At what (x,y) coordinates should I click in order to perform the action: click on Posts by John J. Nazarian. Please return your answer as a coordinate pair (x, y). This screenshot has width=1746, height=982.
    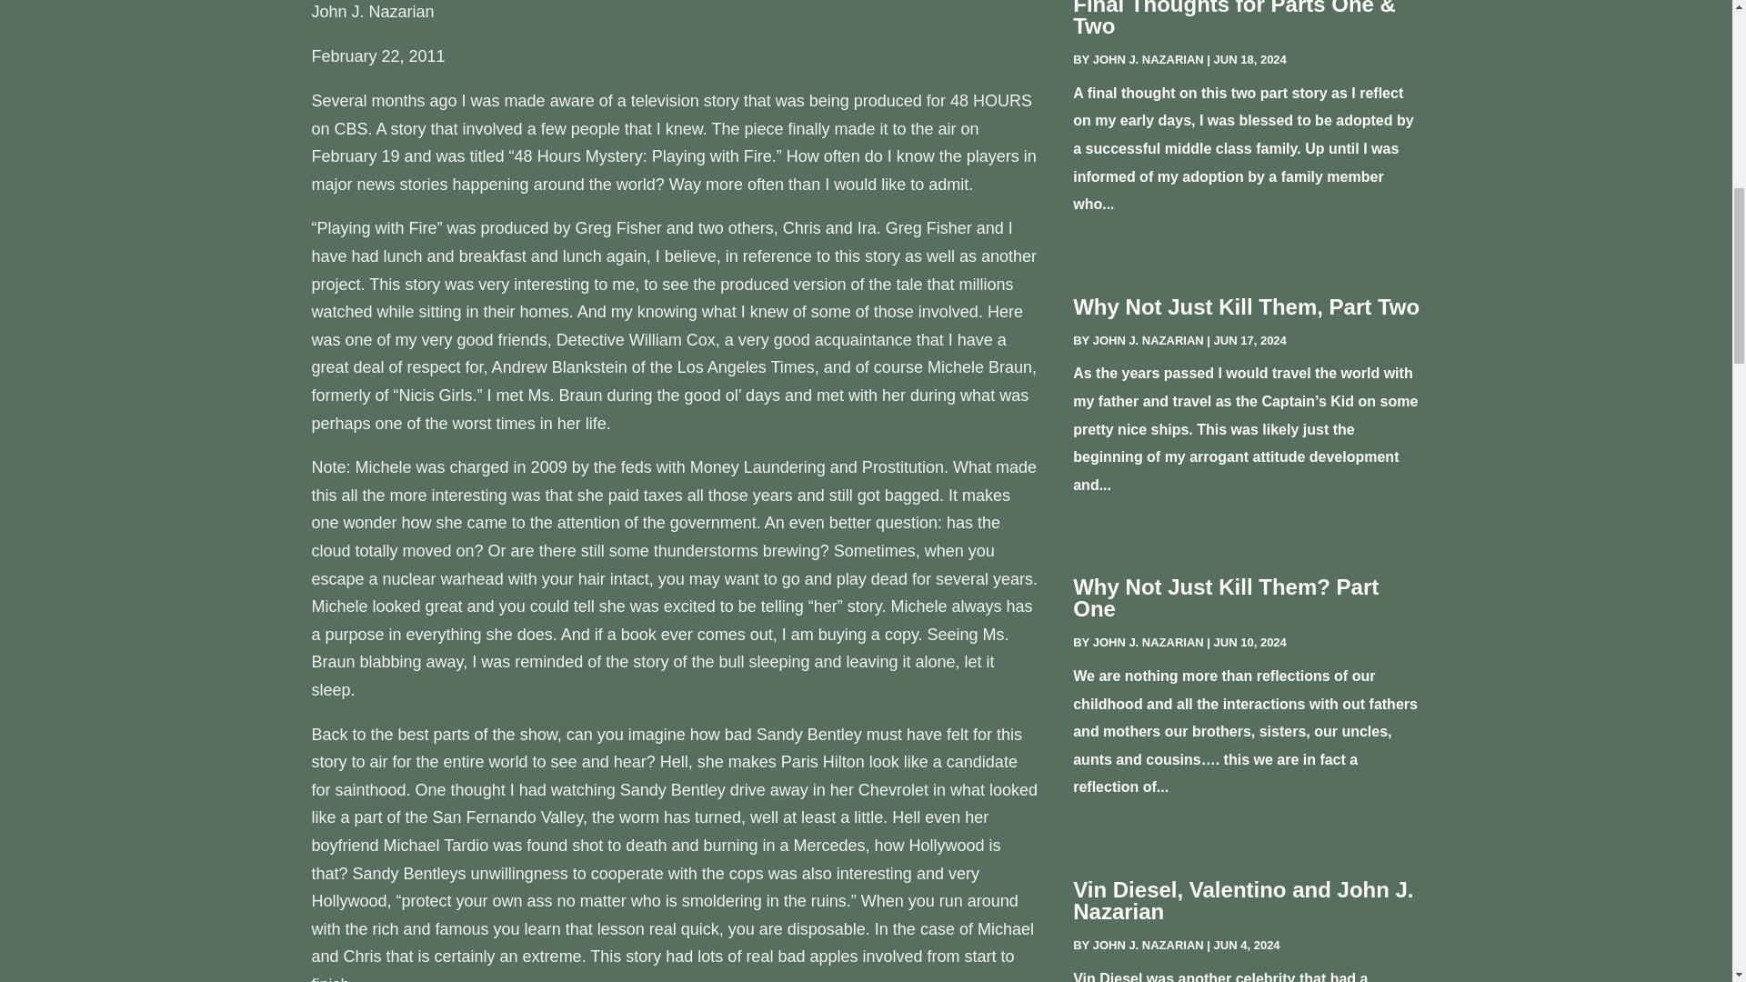
    Looking at the image, I should click on (1148, 642).